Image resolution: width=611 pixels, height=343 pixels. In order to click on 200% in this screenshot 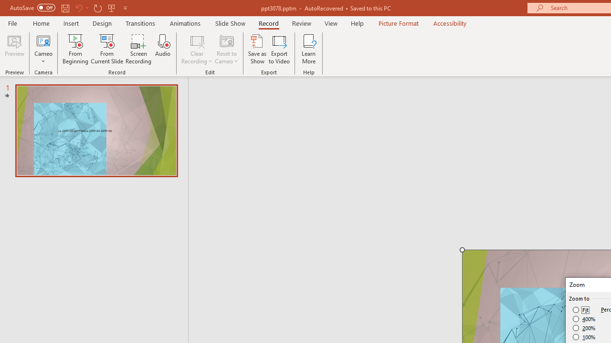, I will do `click(584, 328)`.